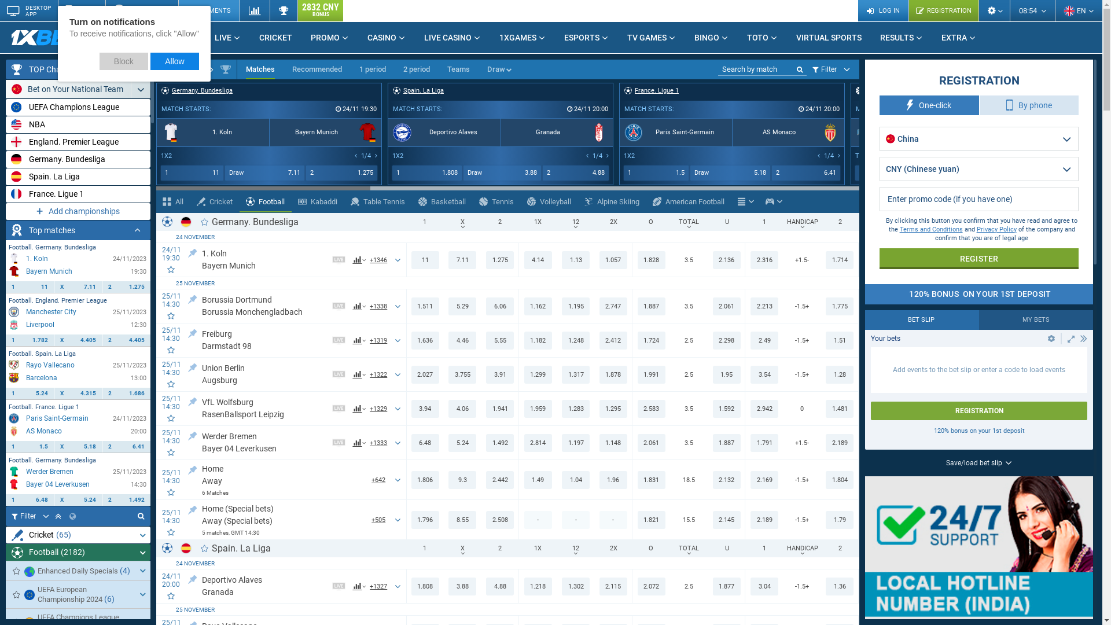  Describe the element at coordinates (378, 409) in the screenshot. I see `+1329` at that location.